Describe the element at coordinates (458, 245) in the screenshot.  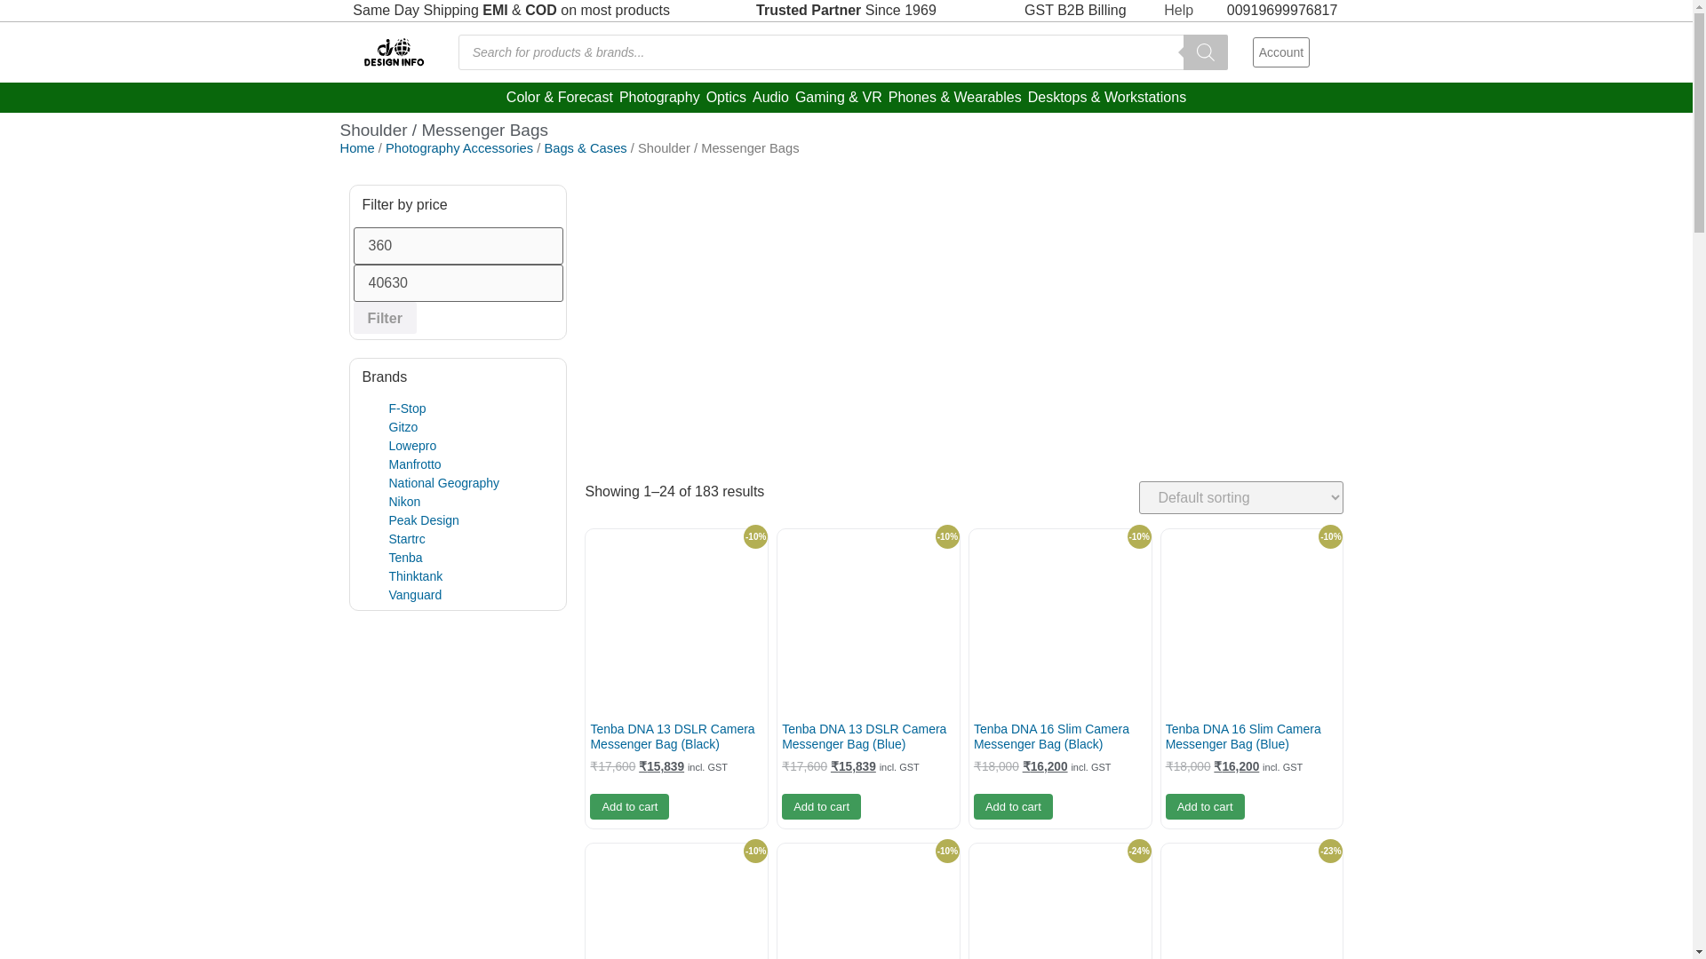
I see `360` at that location.